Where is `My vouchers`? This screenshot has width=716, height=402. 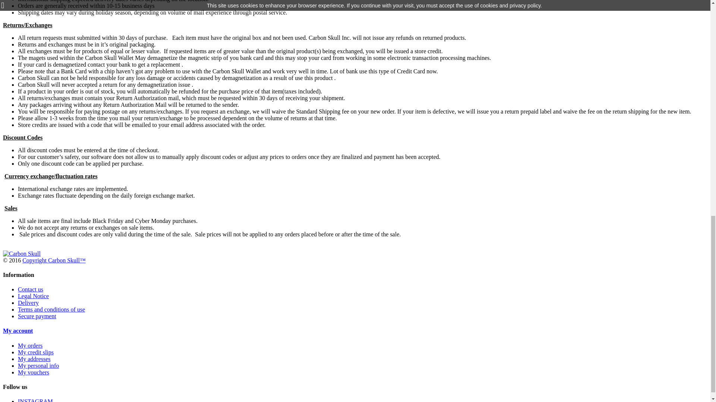
My vouchers is located at coordinates (34, 372).